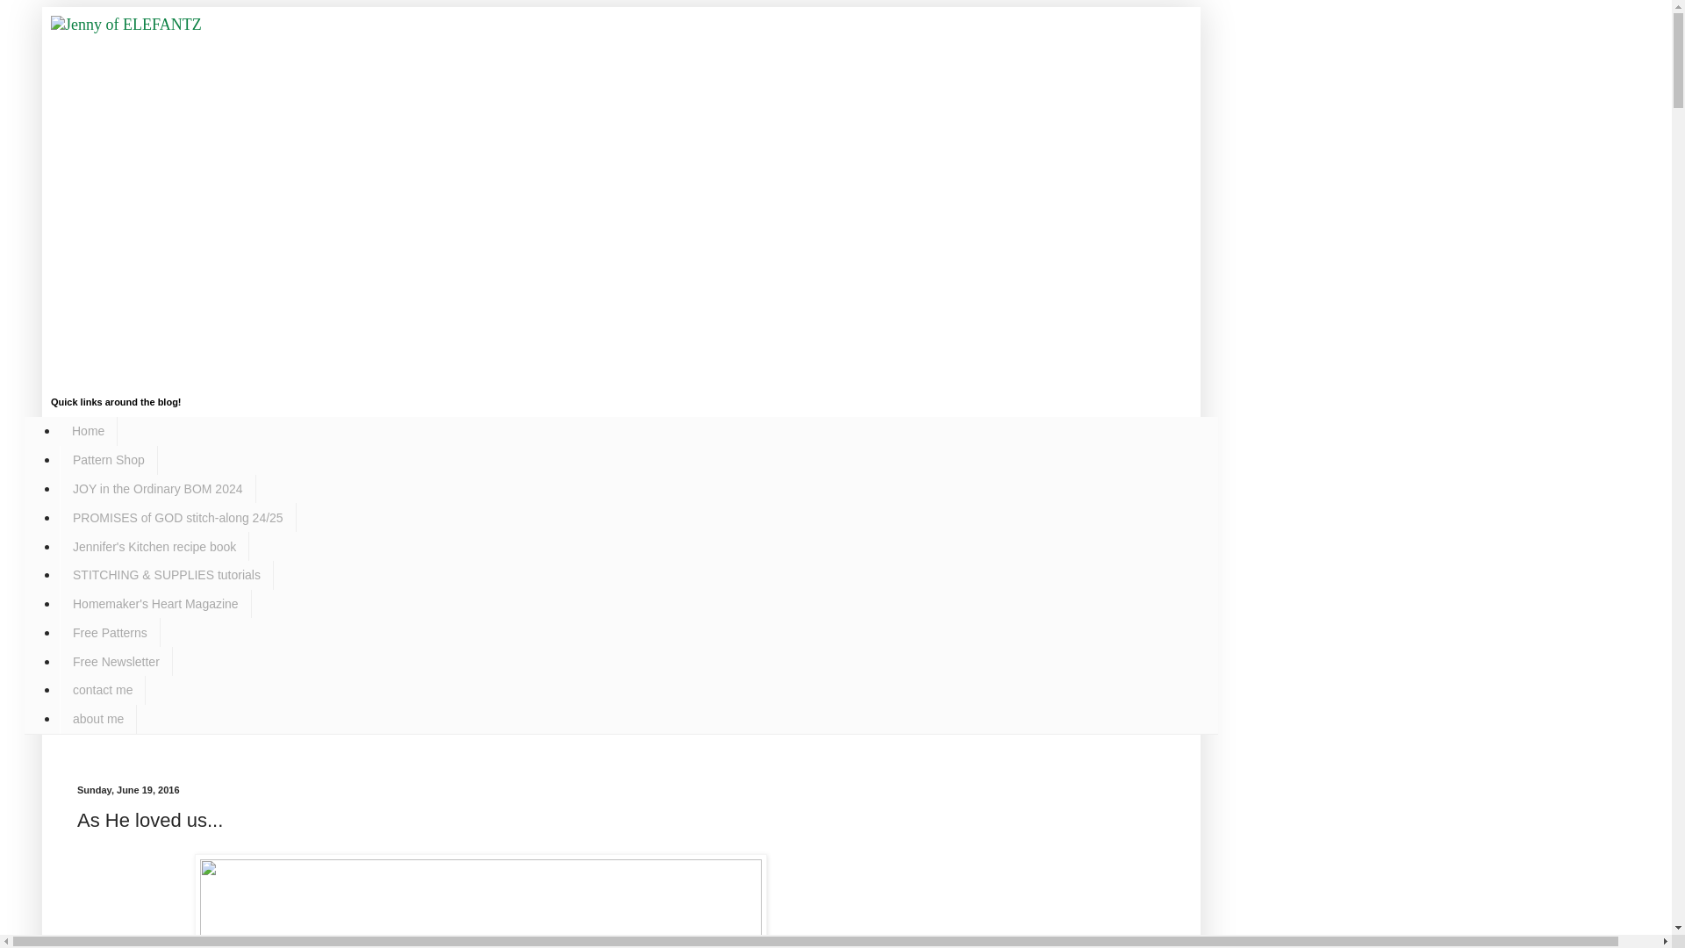 This screenshot has height=948, width=1685. I want to click on Free Patterns, so click(109, 632).